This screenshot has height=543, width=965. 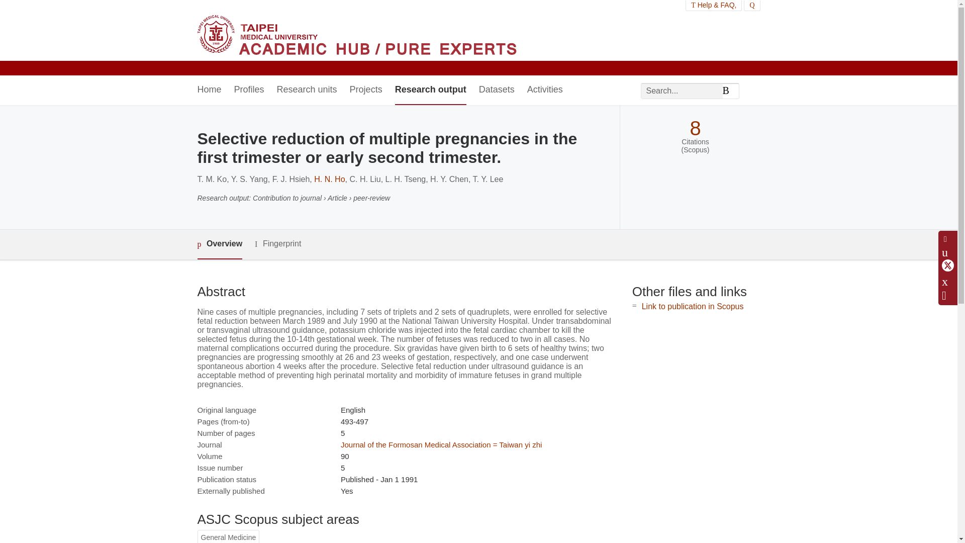 What do you see at coordinates (277, 244) in the screenshot?
I see `Fingerprint` at bounding box center [277, 244].